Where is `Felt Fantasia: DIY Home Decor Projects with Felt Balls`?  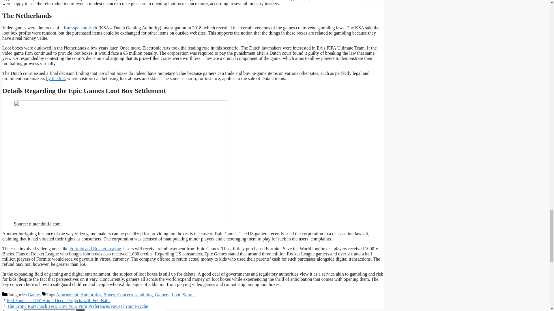
Felt Fantasia: DIY Home Decor Projects with Felt Balls is located at coordinates (58, 300).